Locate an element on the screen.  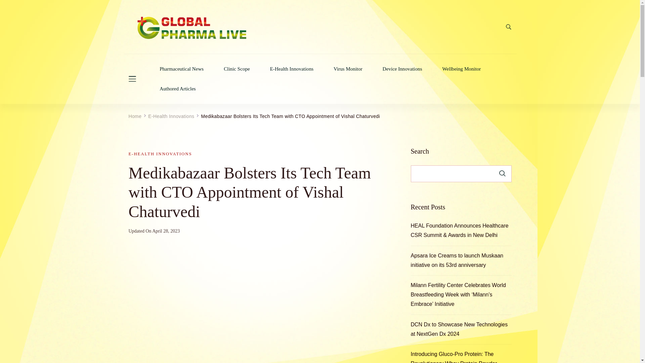
Virus Monitor is located at coordinates (348, 69).